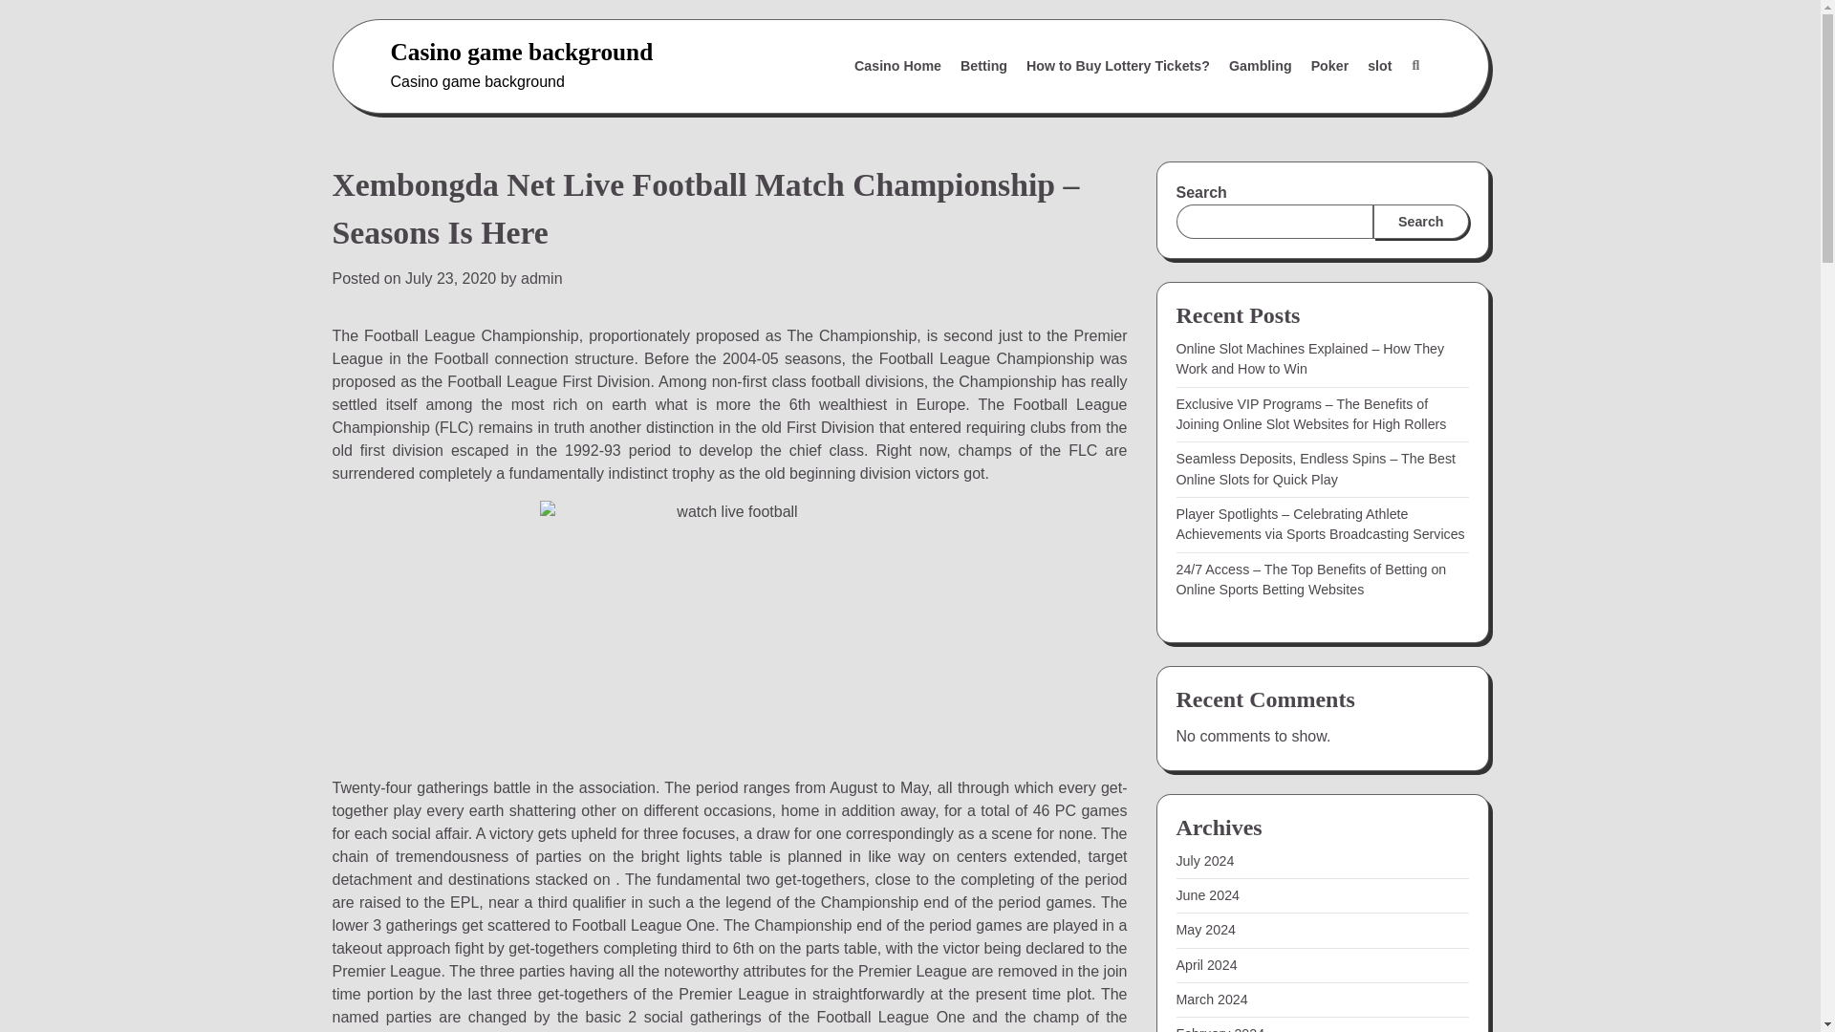  What do you see at coordinates (1208, 894) in the screenshot?
I see `June 2024` at bounding box center [1208, 894].